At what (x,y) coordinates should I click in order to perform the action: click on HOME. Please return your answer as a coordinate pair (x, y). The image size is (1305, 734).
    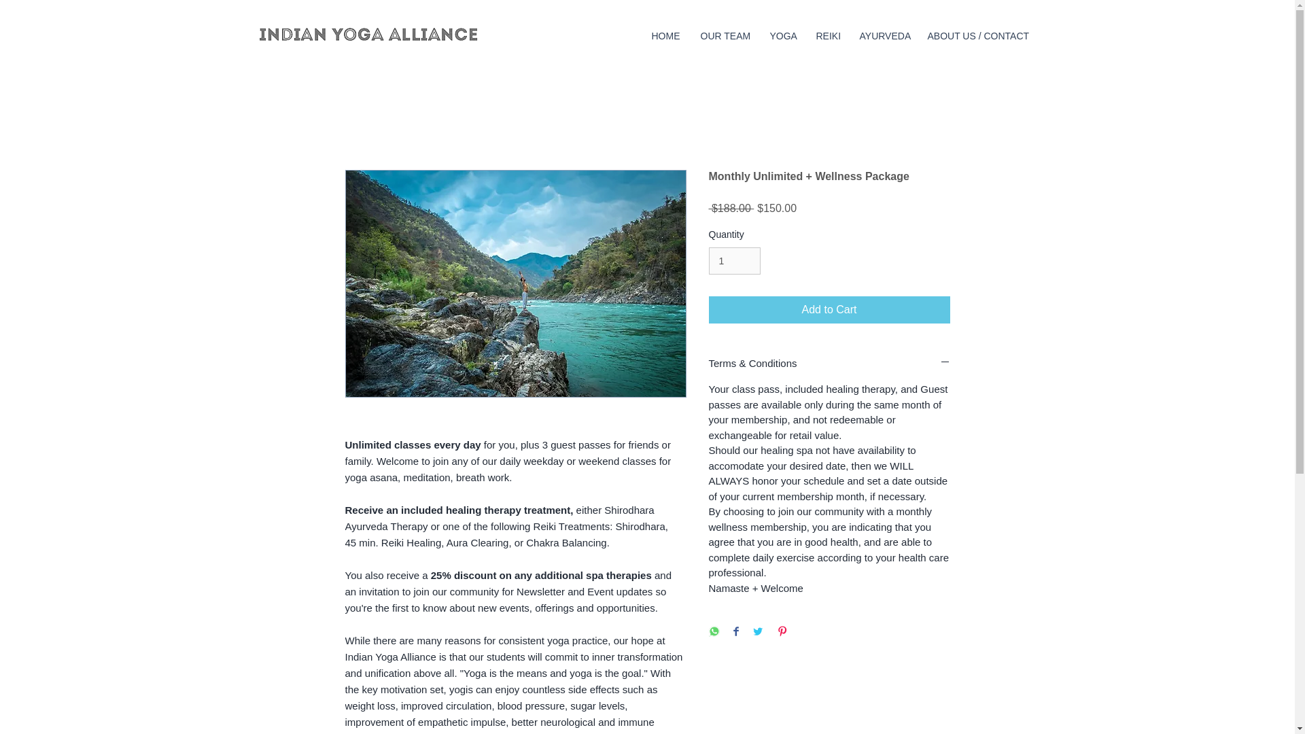
    Looking at the image, I should click on (666, 36).